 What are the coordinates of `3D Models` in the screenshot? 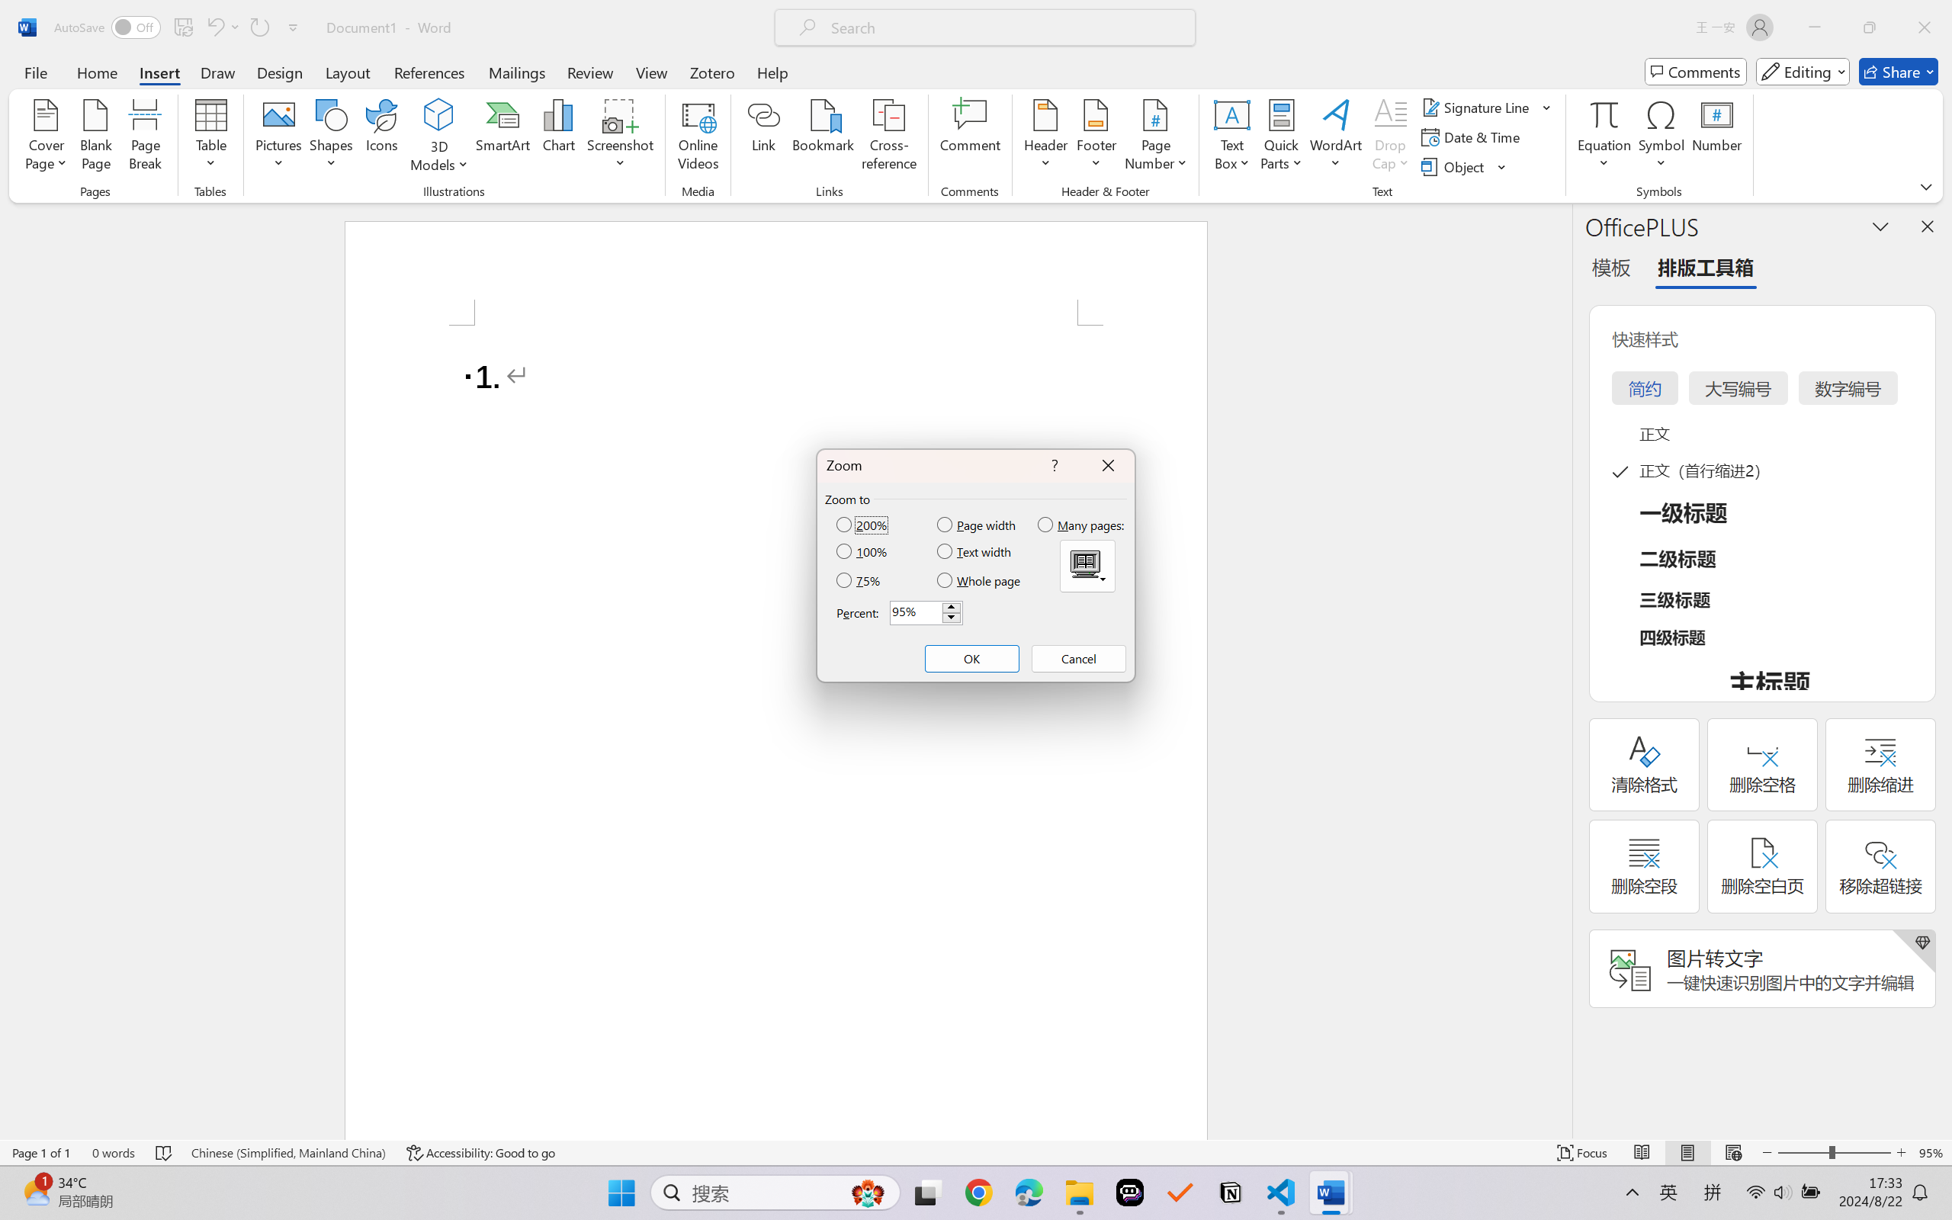 It's located at (439, 115).